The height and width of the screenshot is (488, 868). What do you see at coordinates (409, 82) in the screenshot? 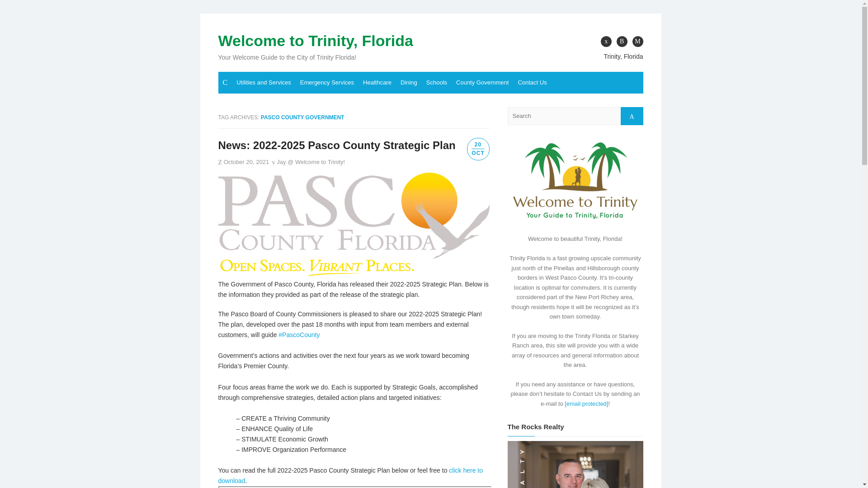
I see `Dining` at bounding box center [409, 82].